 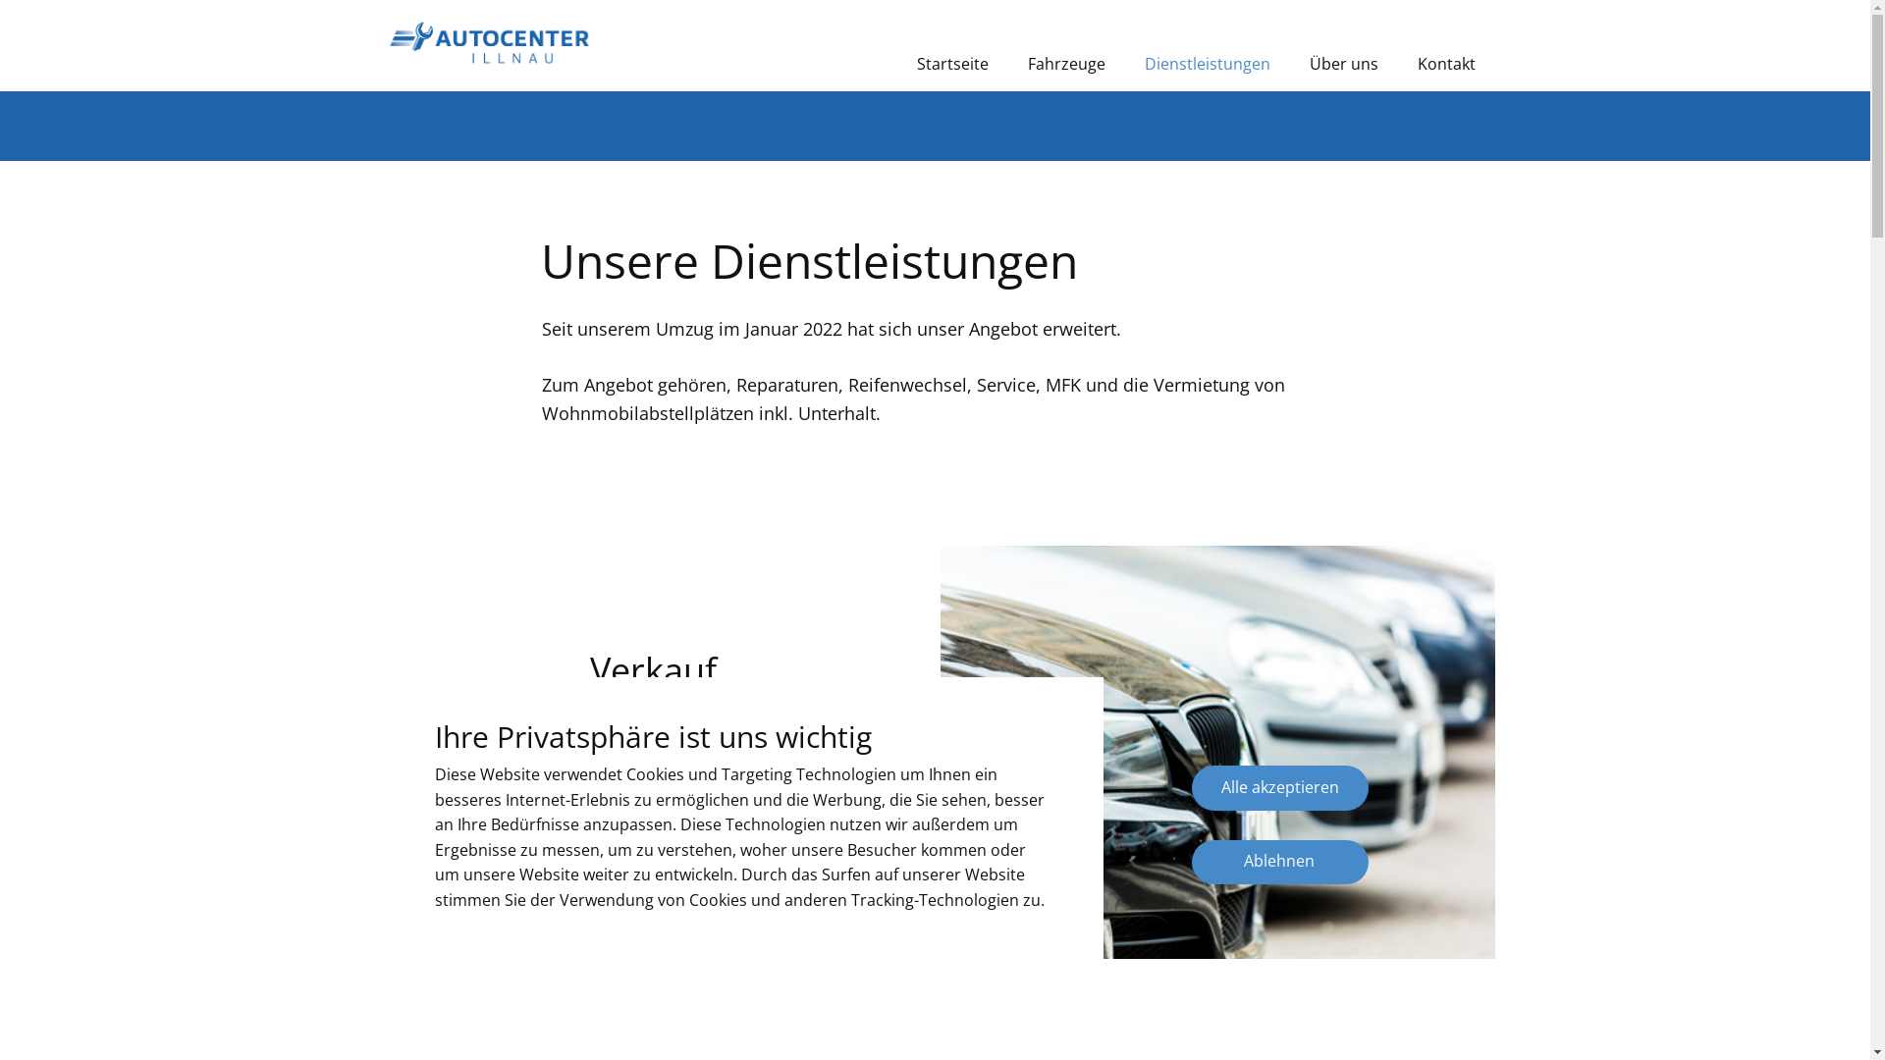 I want to click on Startseite, so click(x=489, y=46).